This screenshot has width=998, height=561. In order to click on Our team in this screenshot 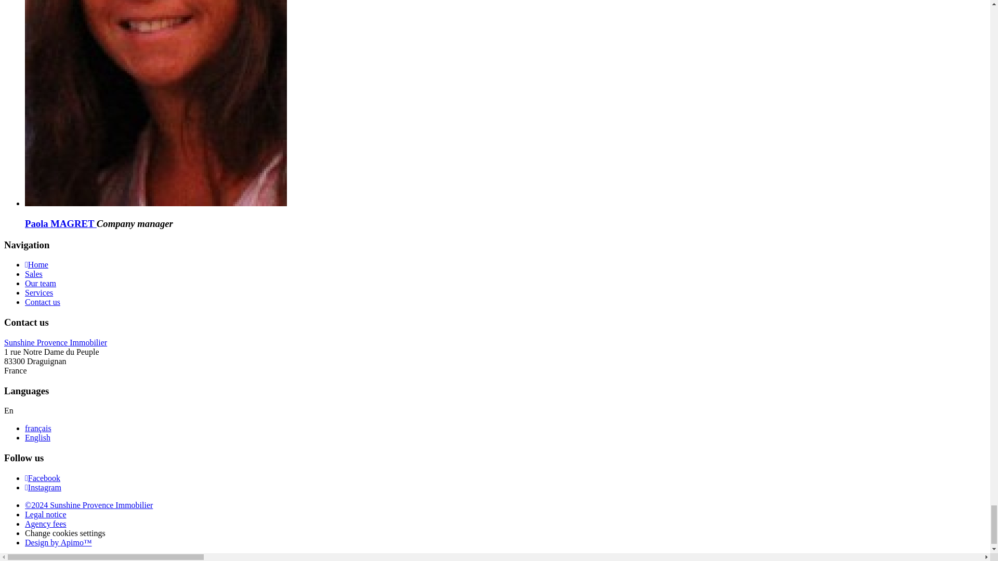, I will do `click(41, 283)`.